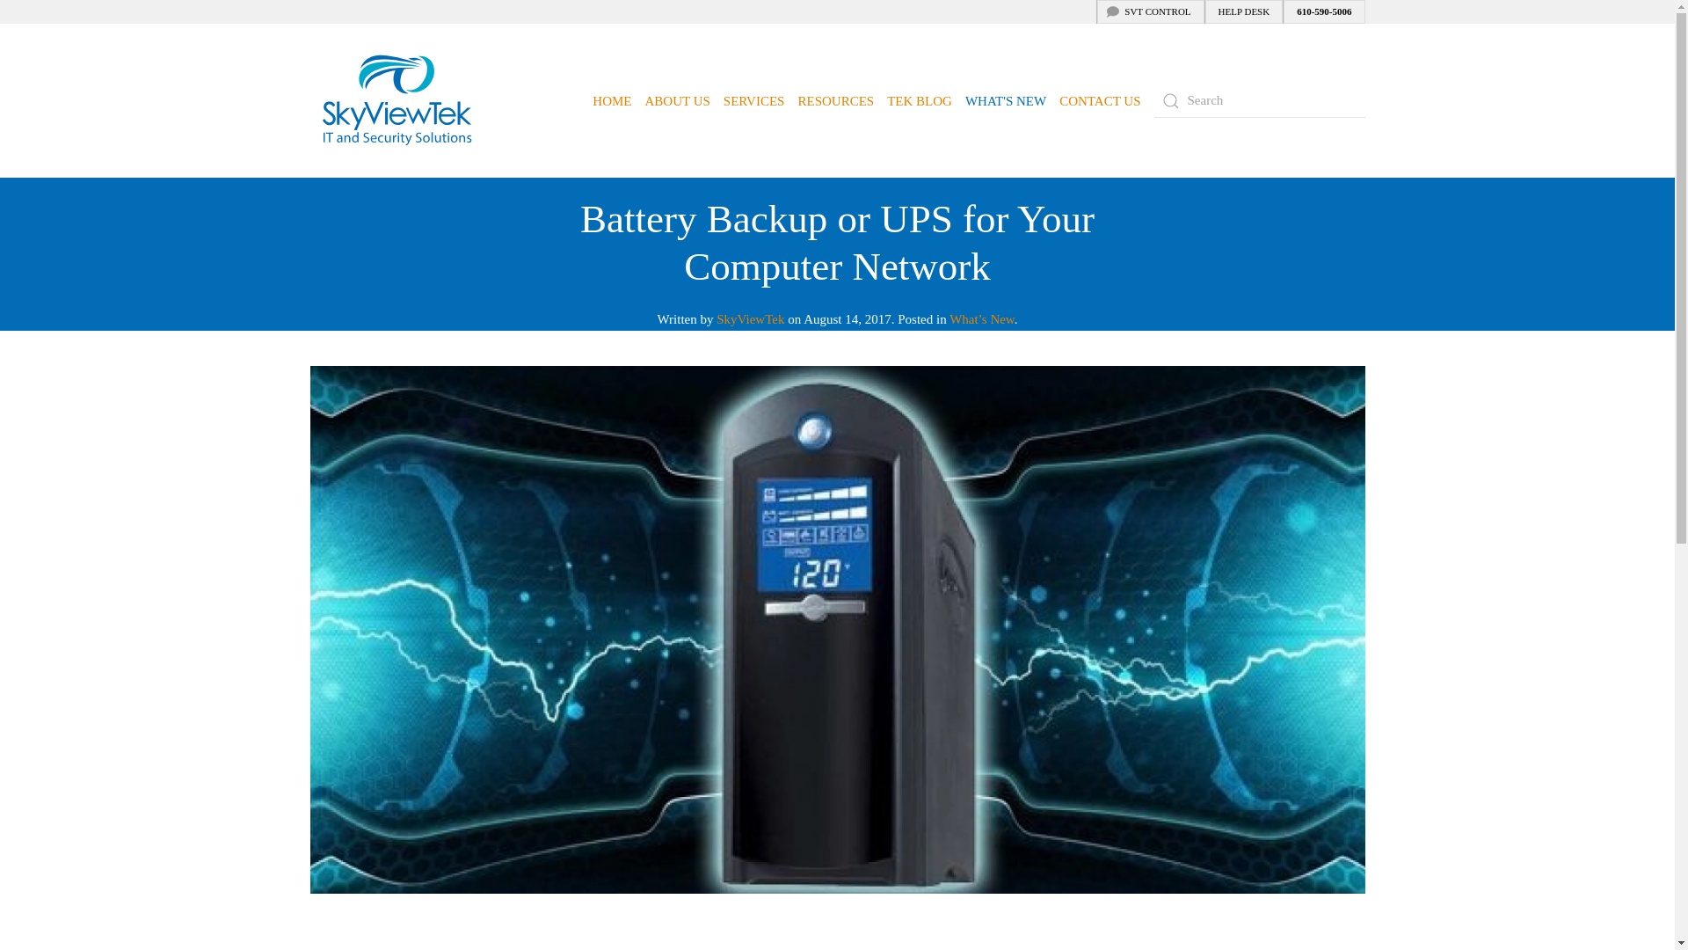  Describe the element at coordinates (1243, 12) in the screenshot. I see `HELP DESK` at that location.